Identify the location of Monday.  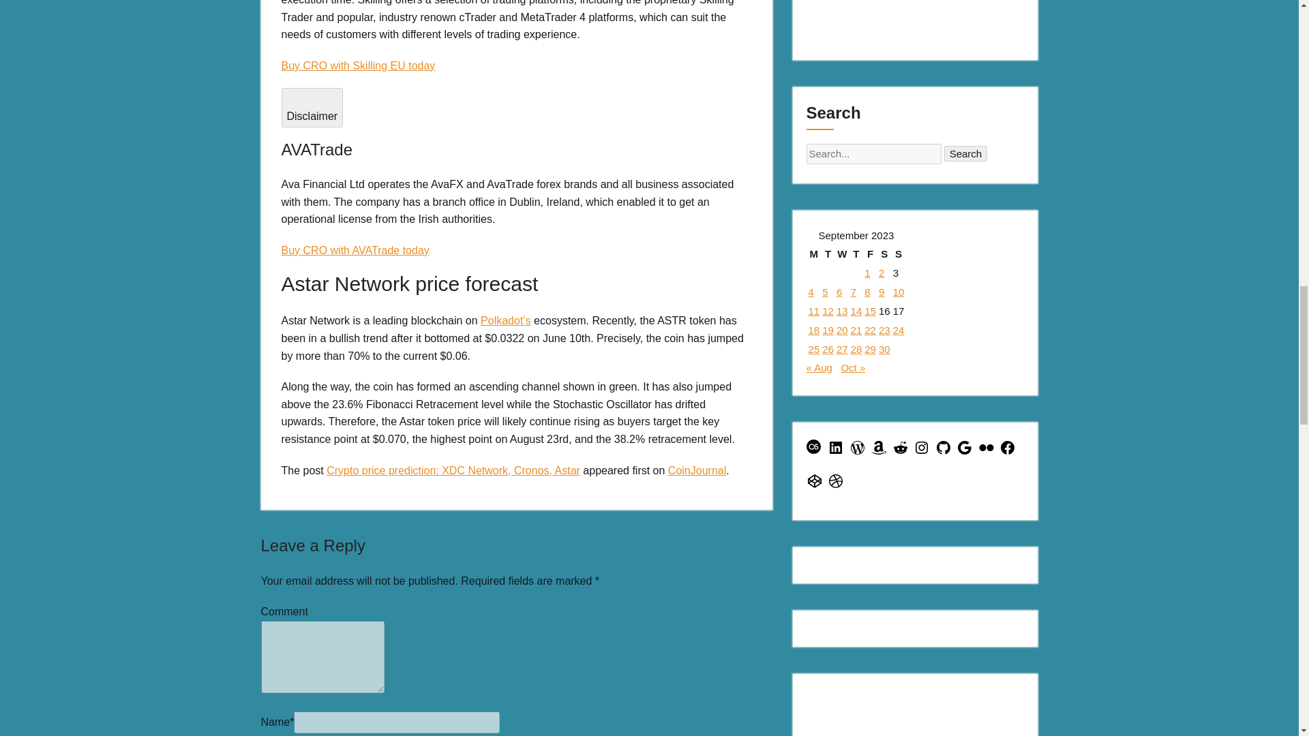
(814, 254).